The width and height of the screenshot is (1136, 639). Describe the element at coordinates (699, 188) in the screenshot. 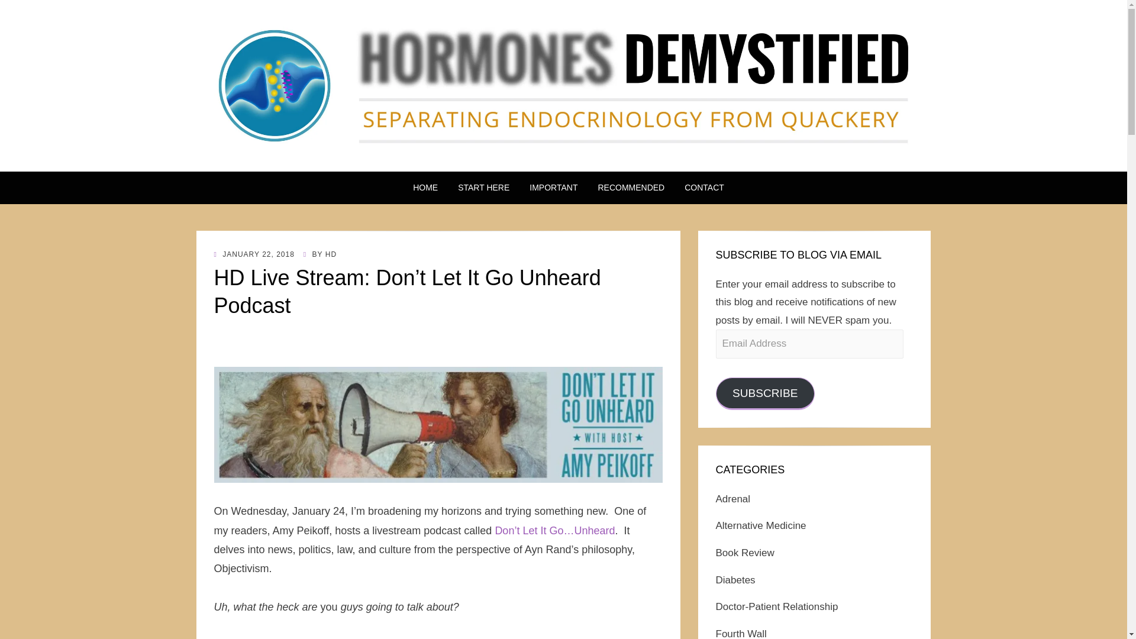

I see `CONTACT` at that location.